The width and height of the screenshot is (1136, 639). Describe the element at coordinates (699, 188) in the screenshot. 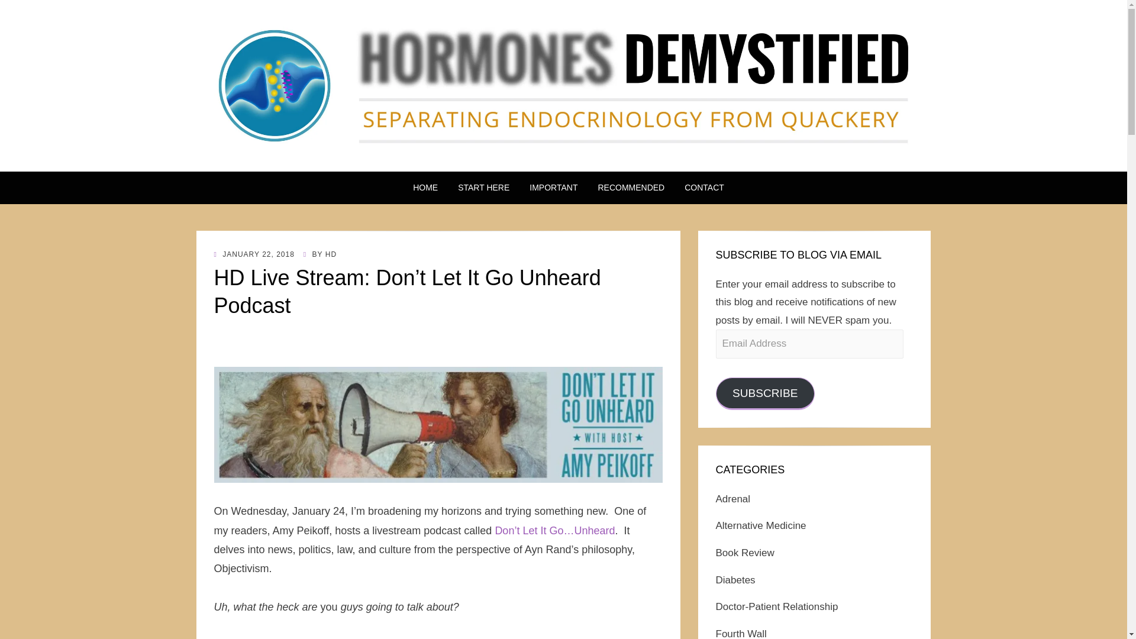

I see `CONTACT` at that location.